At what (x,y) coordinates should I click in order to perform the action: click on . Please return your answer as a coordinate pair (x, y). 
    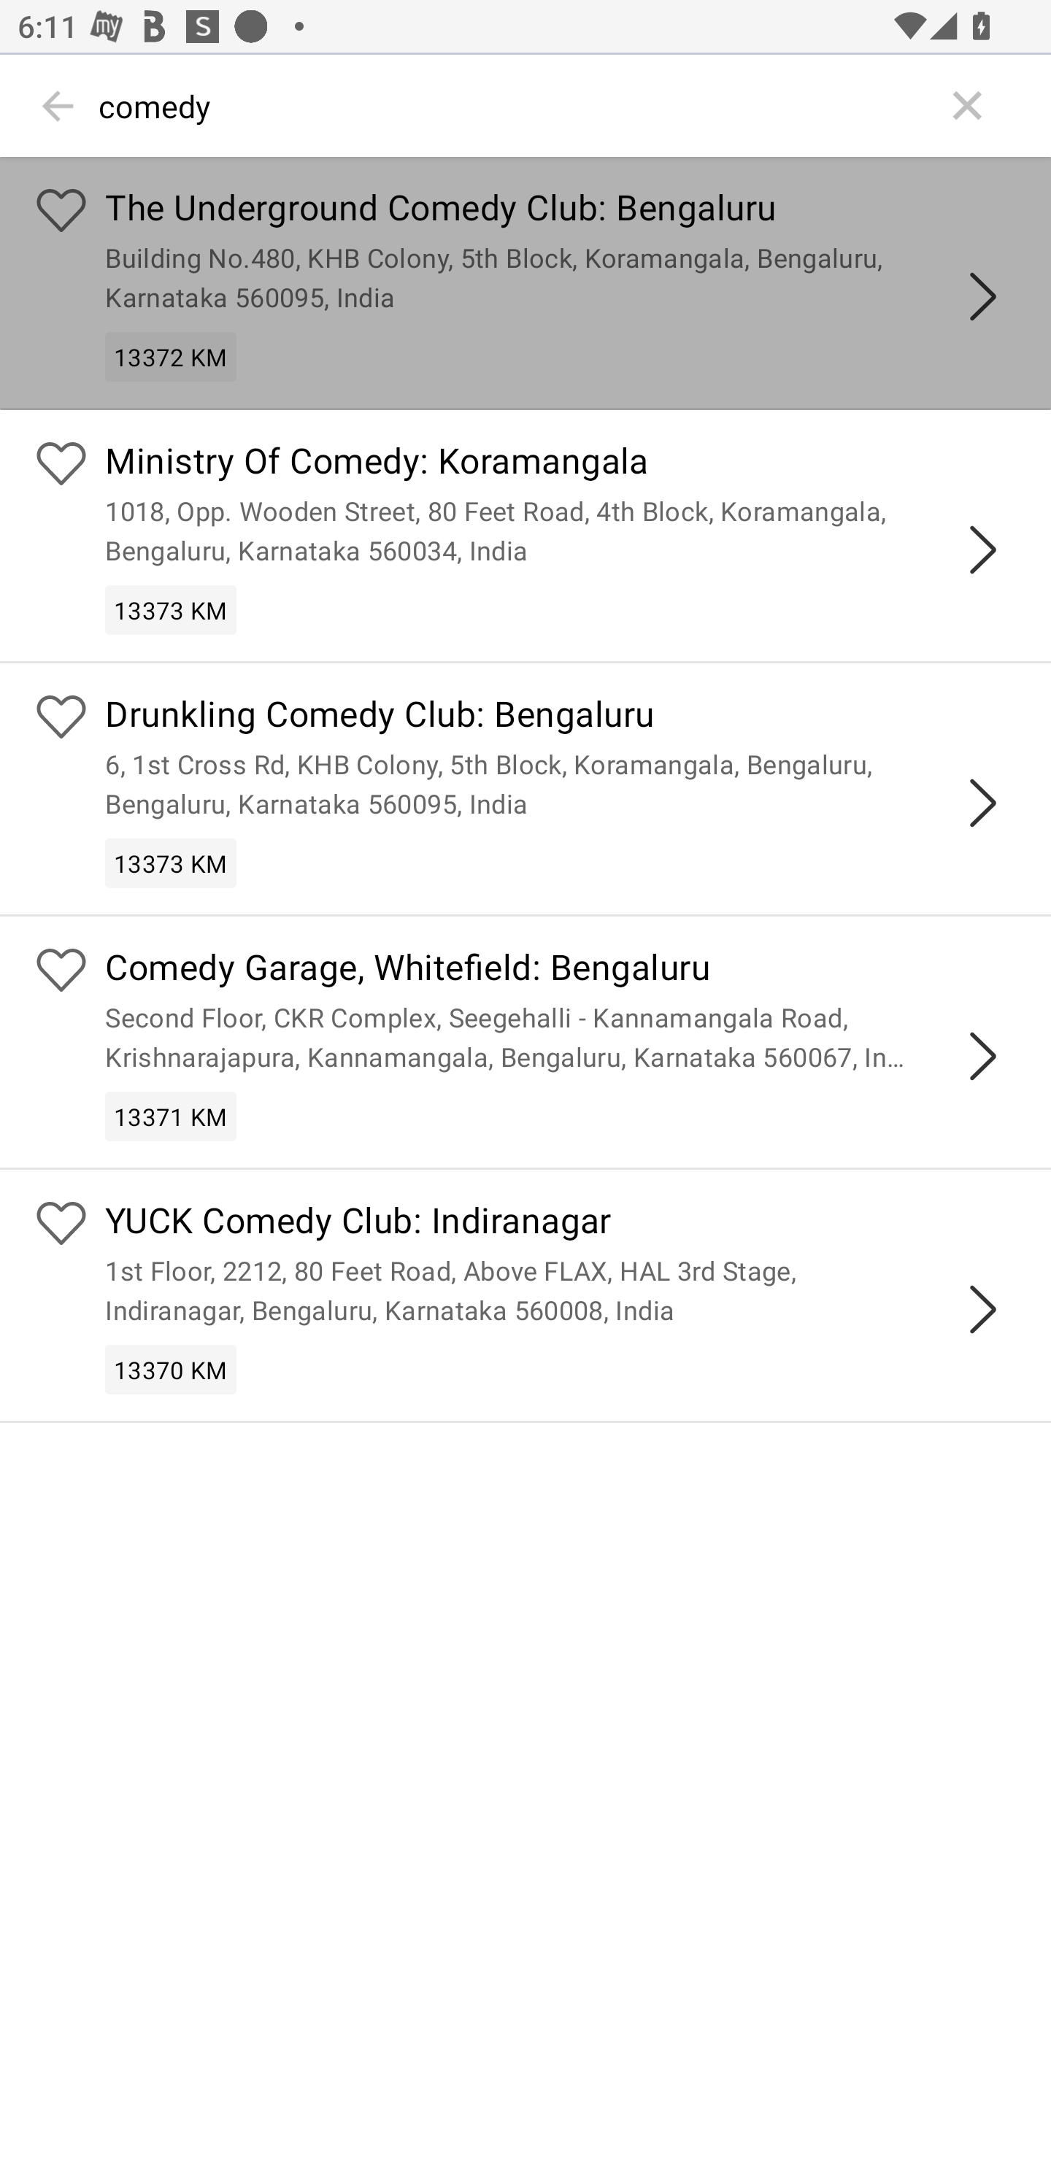
    Looking at the image, I should click on (982, 1310).